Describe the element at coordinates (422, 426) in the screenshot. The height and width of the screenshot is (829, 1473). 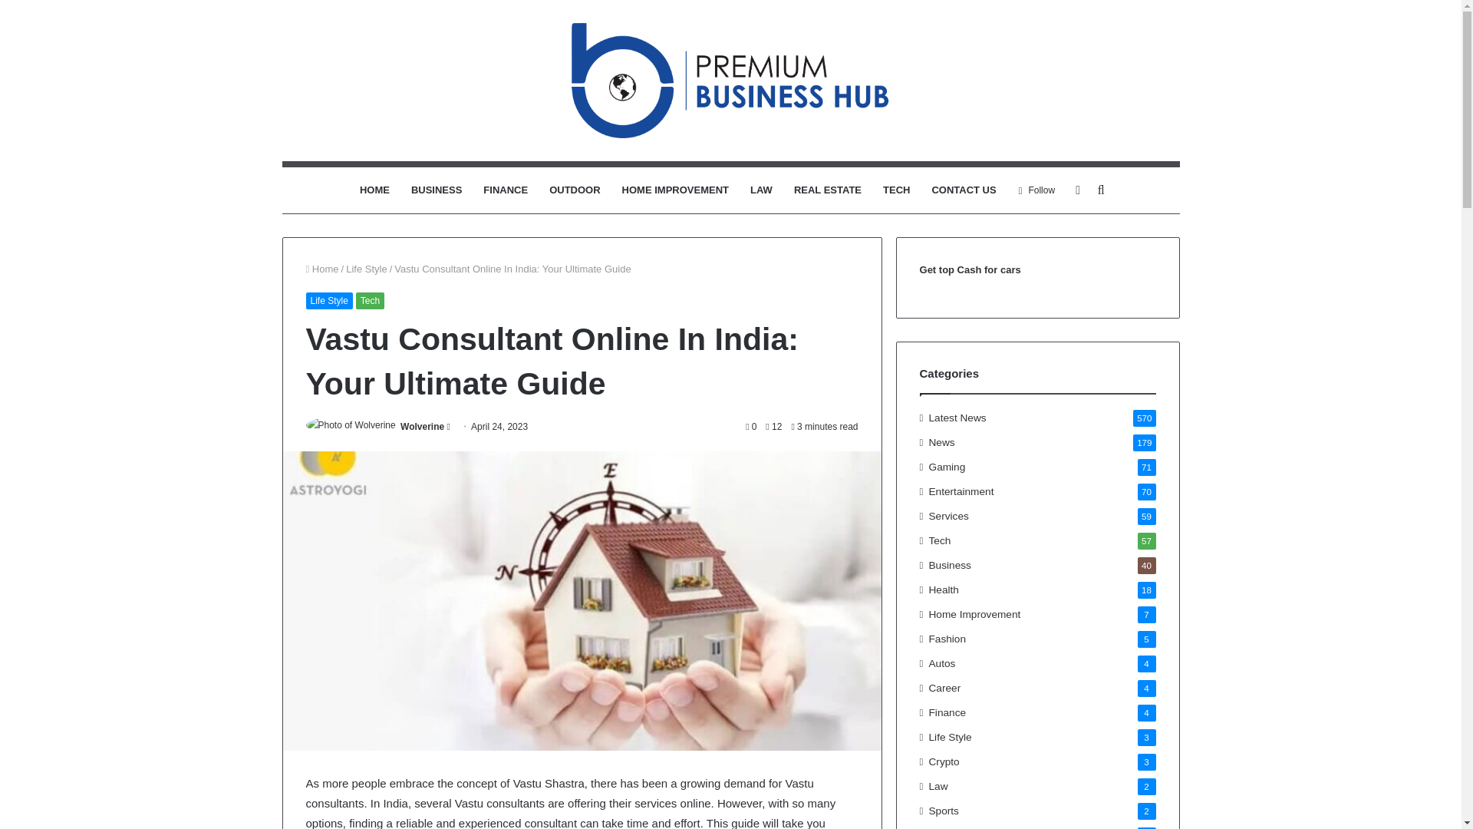
I see `Wolverine` at that location.